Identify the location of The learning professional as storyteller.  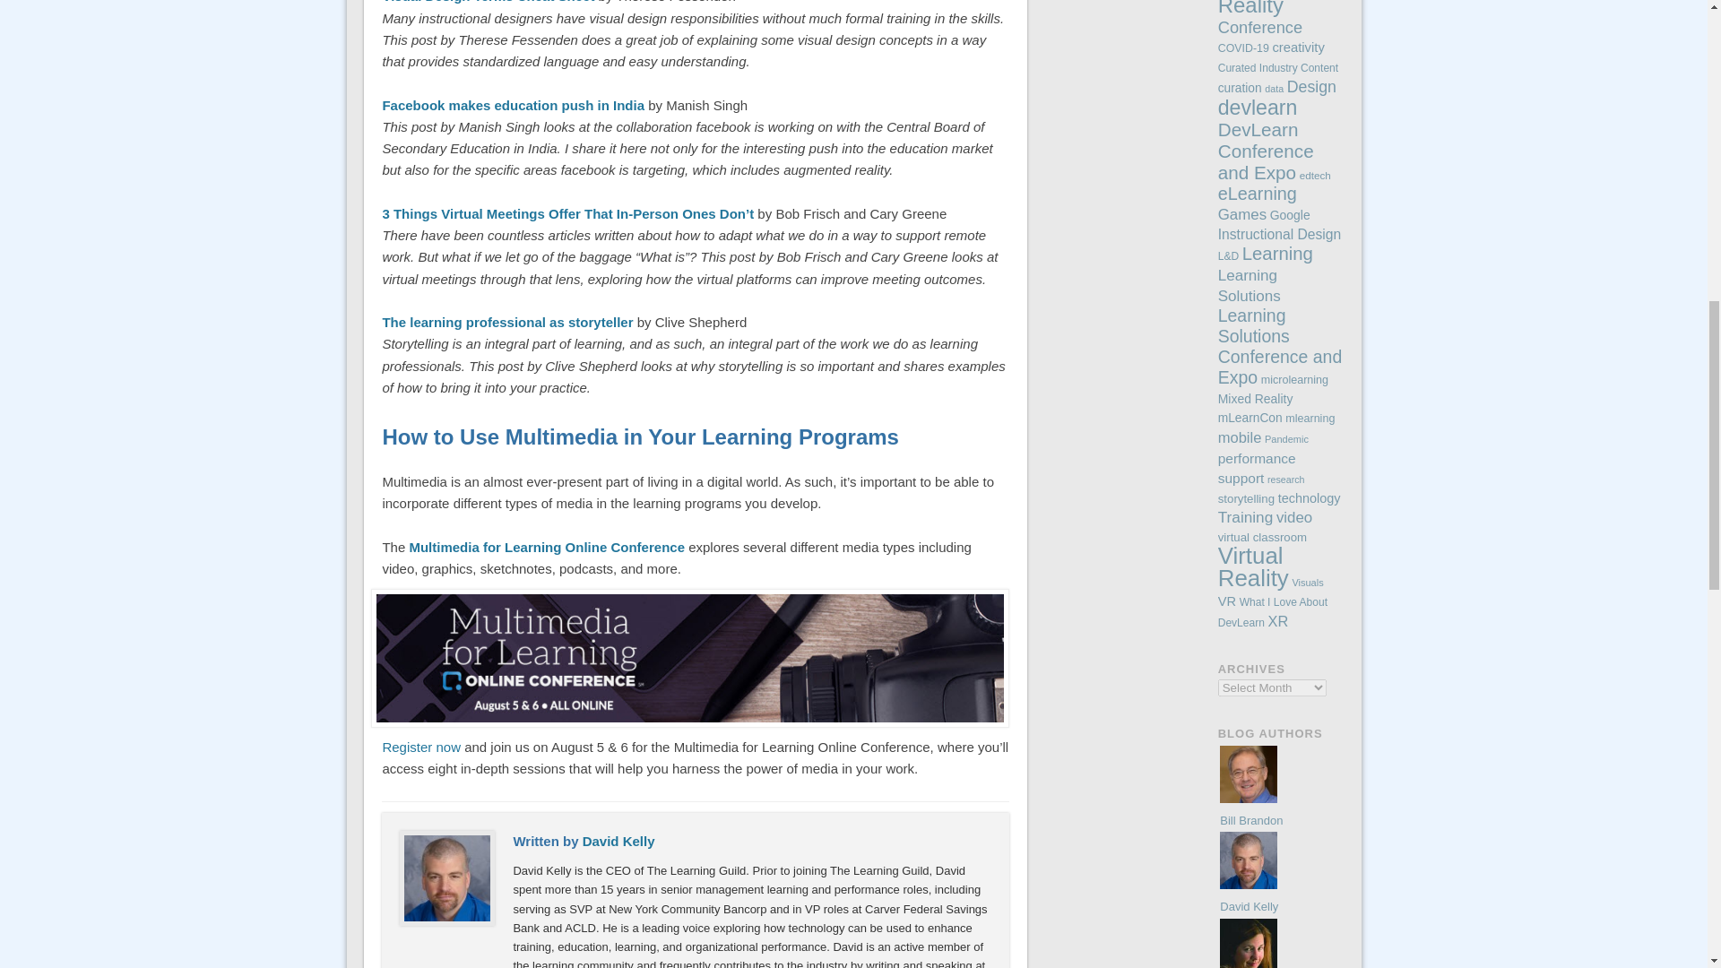
(507, 323).